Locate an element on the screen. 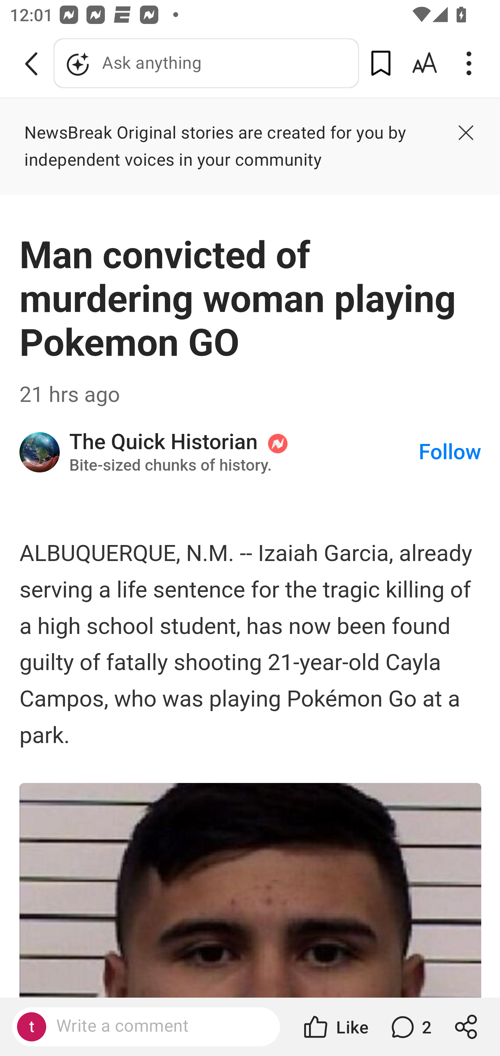 The image size is (500, 1056). Ask anything is located at coordinates (206, 63).